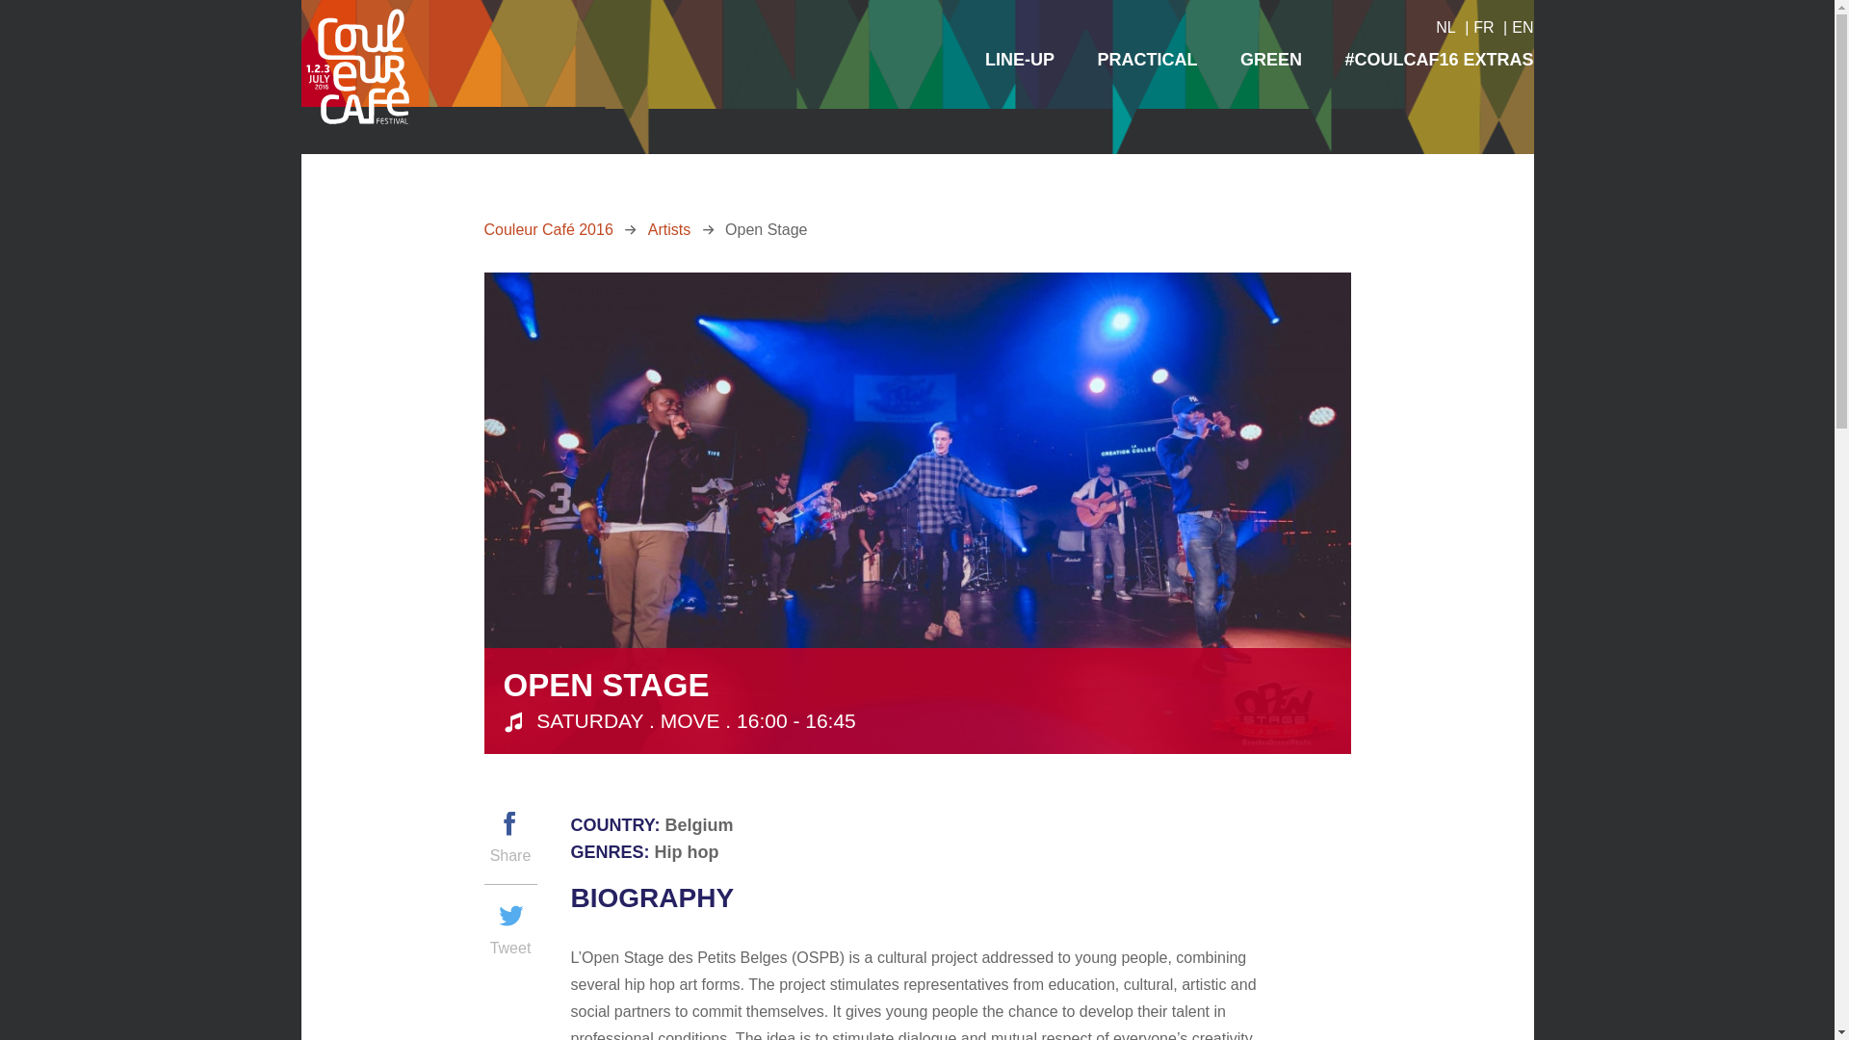  What do you see at coordinates (668, 229) in the screenshot?
I see `Artists` at bounding box center [668, 229].